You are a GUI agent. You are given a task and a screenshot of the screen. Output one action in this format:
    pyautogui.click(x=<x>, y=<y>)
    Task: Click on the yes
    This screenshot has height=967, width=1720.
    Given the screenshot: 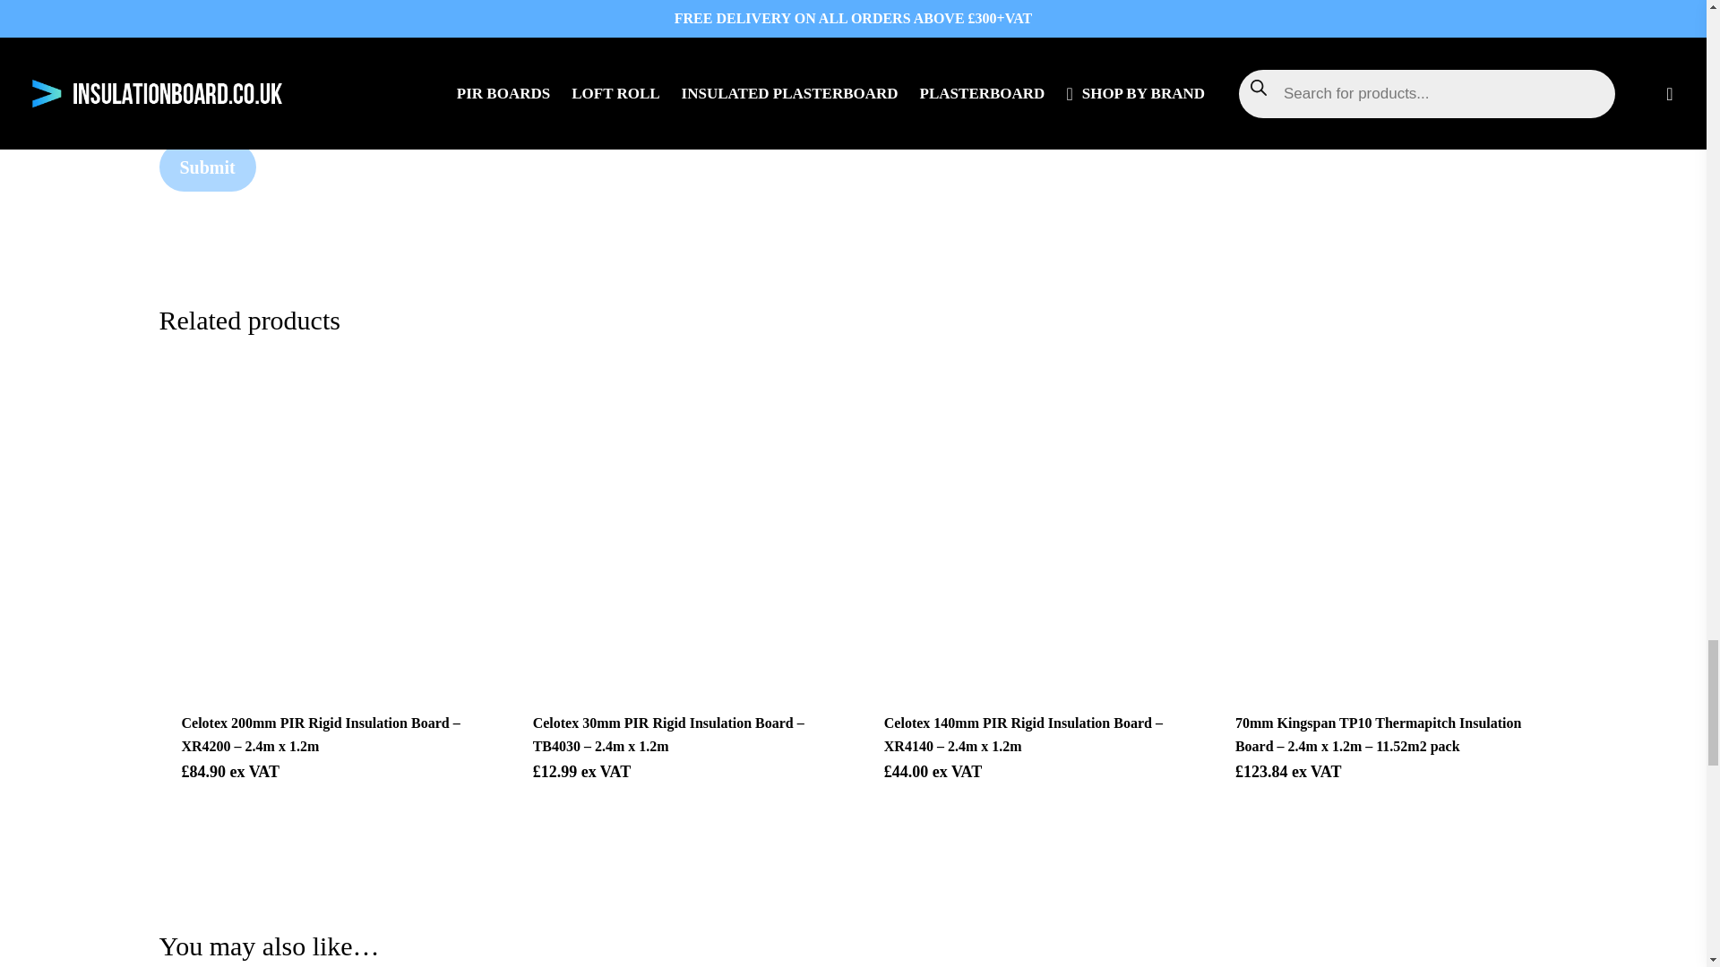 What is the action you would take?
    pyautogui.click(x=168, y=93)
    